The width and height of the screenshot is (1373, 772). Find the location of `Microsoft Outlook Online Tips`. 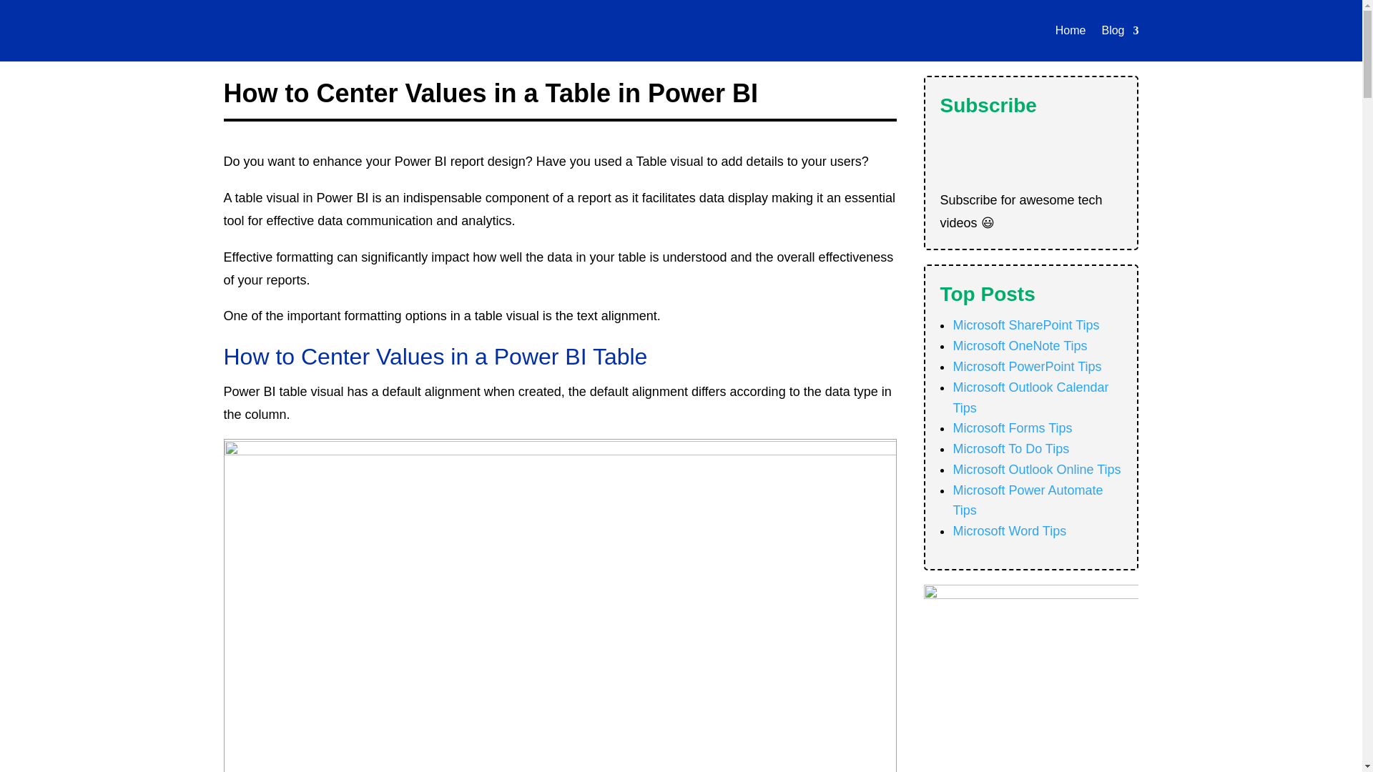

Microsoft Outlook Online Tips is located at coordinates (1036, 469).